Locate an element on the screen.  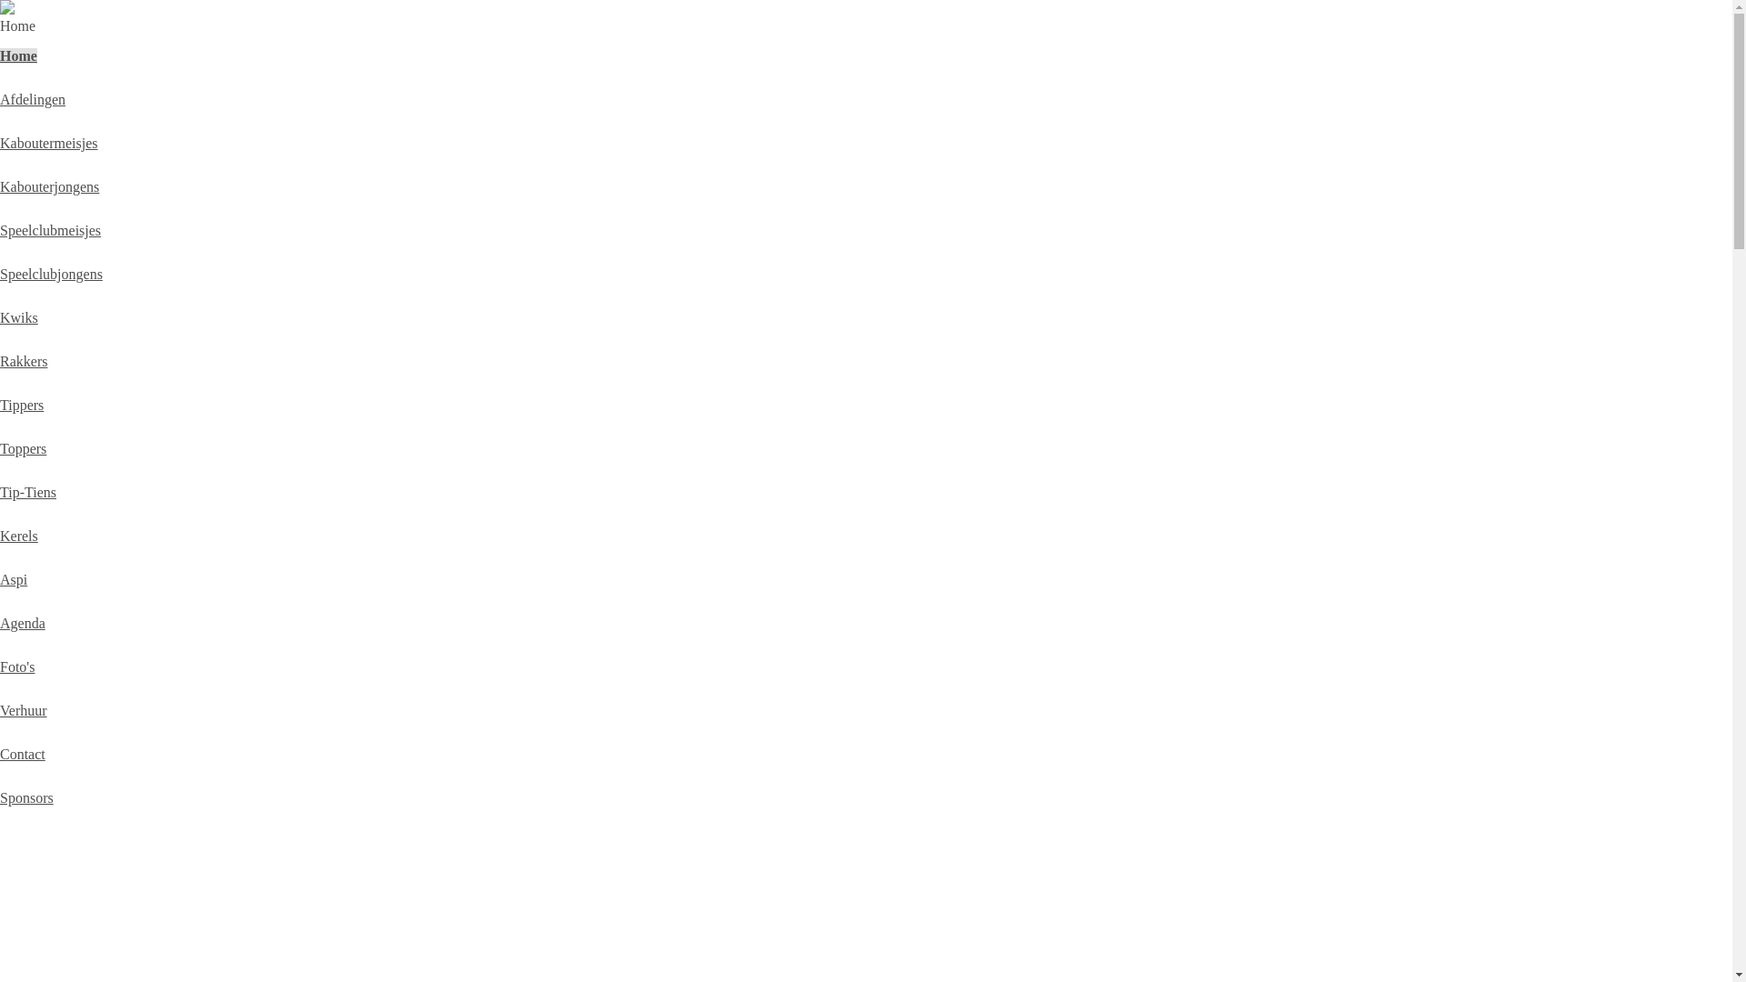
Kwiks is located at coordinates (19, 318).